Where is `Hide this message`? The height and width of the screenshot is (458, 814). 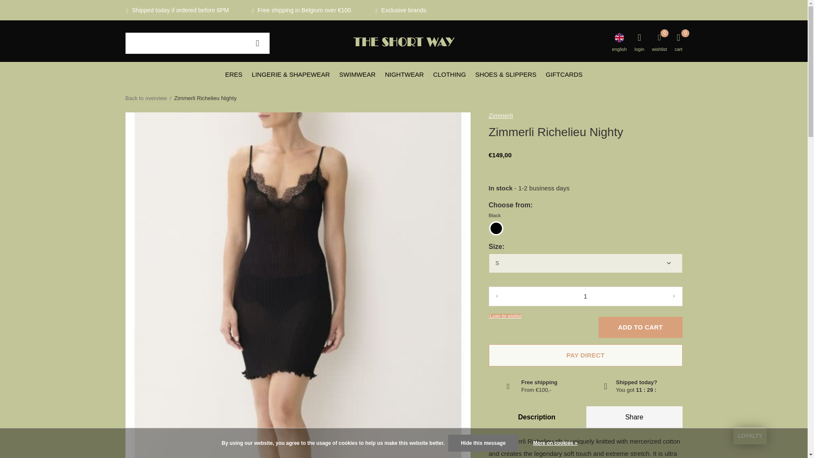 Hide this message is located at coordinates (483, 443).